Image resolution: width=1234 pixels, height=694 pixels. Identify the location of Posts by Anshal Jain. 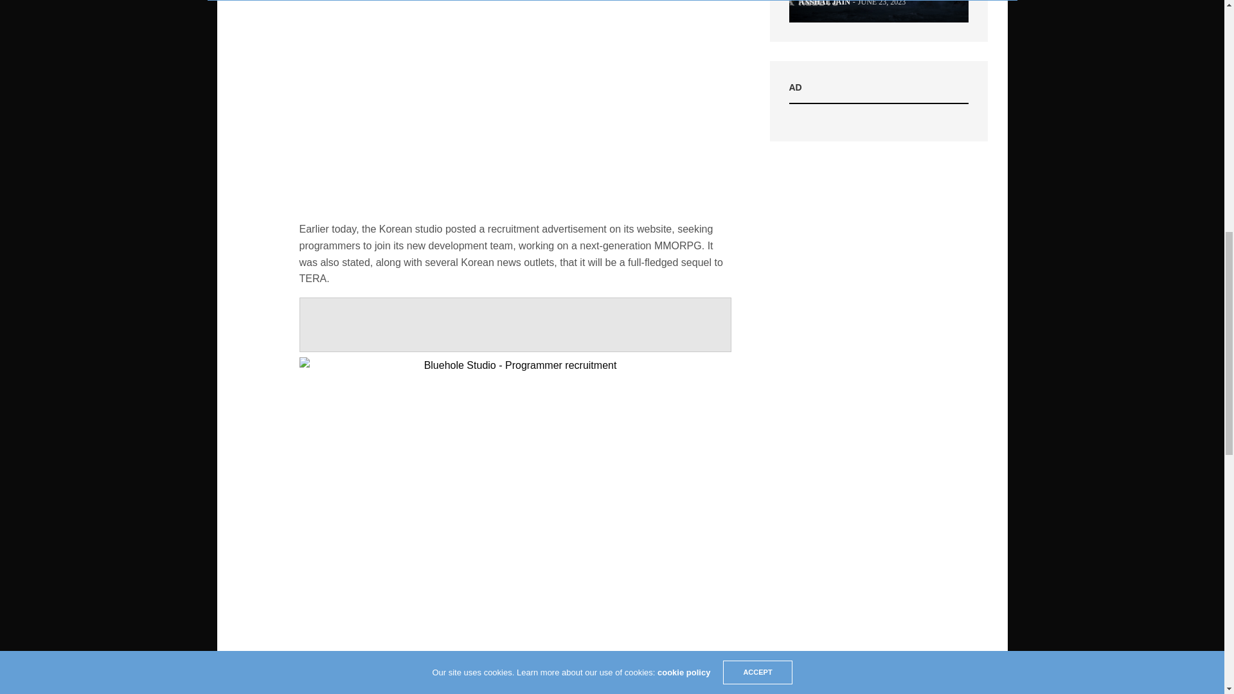
(824, 6).